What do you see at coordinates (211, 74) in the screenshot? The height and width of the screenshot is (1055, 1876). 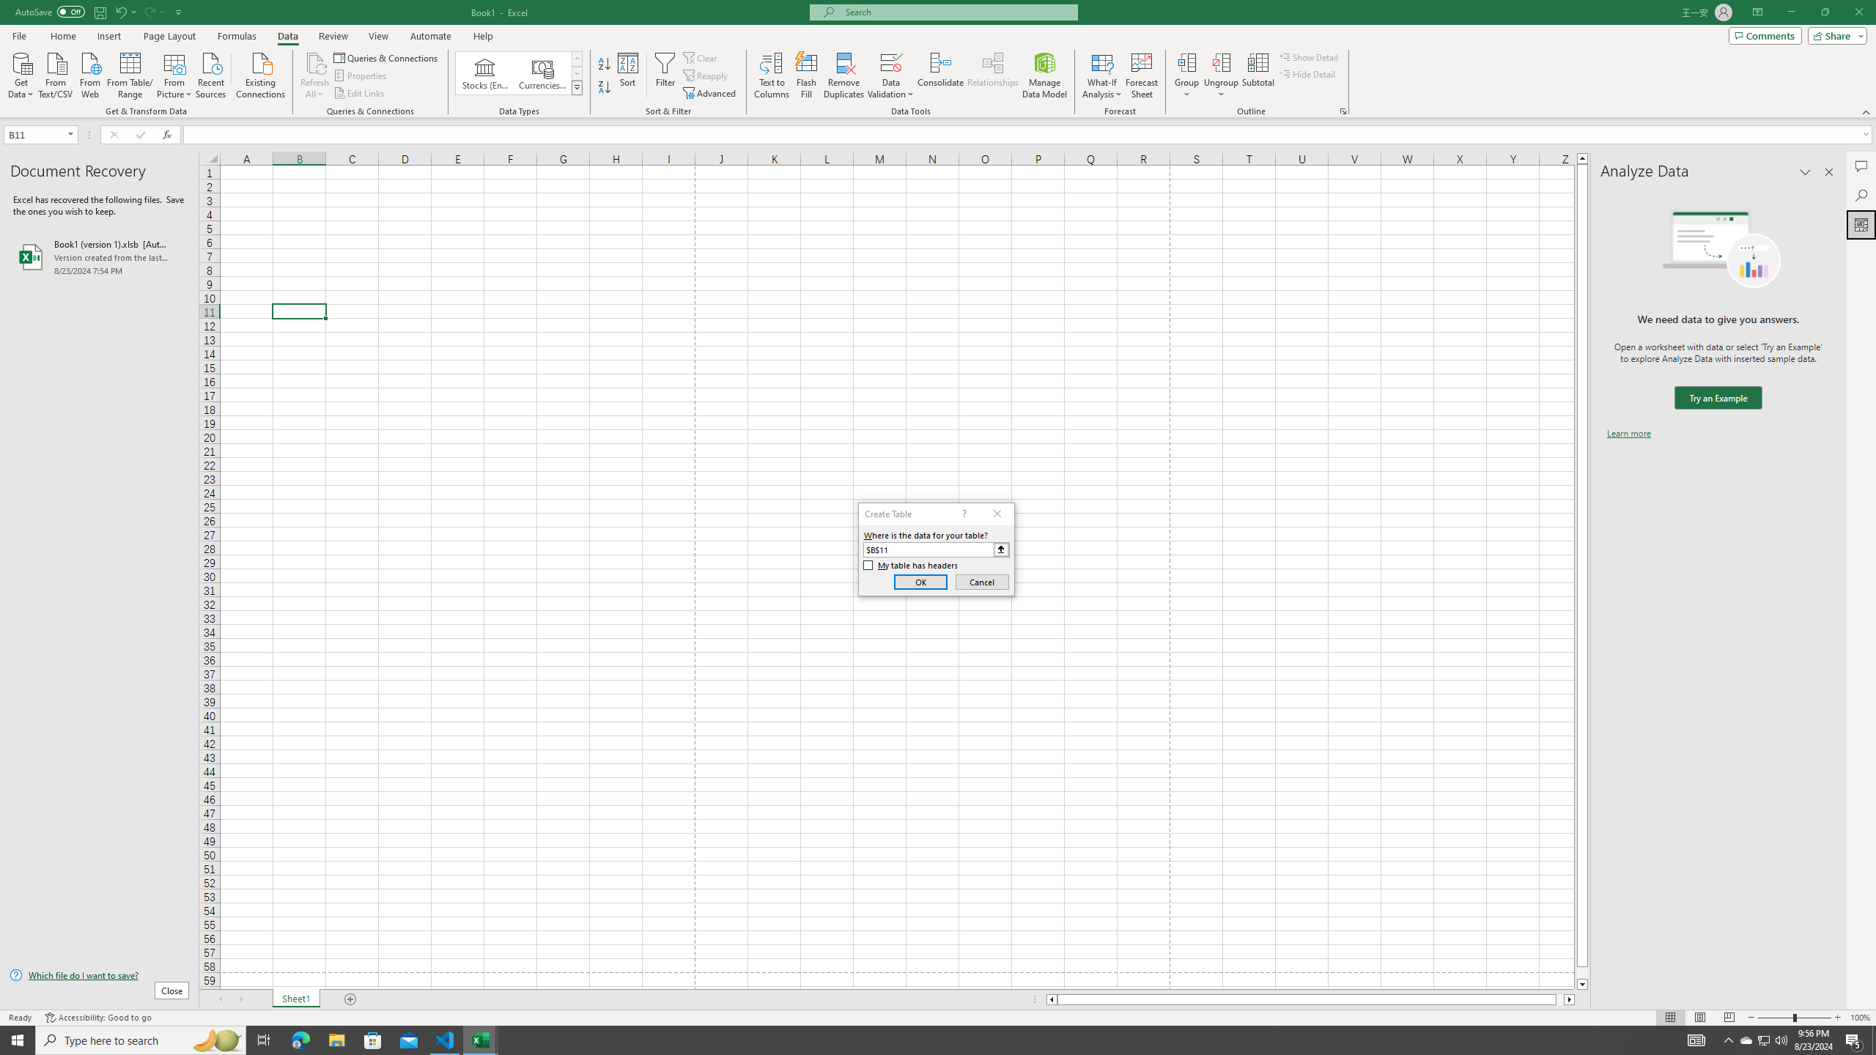 I see `Recent Sources` at bounding box center [211, 74].